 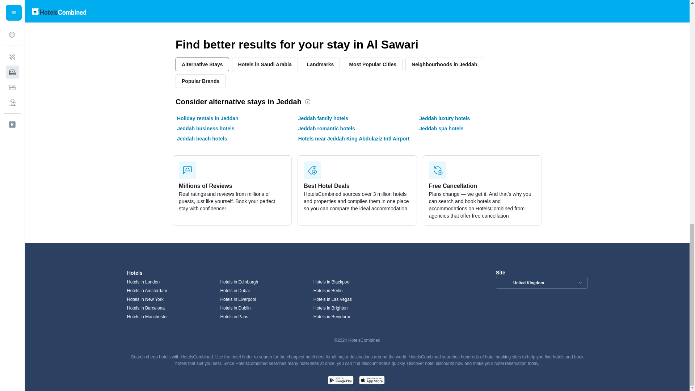 What do you see at coordinates (327, 128) in the screenshot?
I see `Jeddah romantic hotels` at bounding box center [327, 128].